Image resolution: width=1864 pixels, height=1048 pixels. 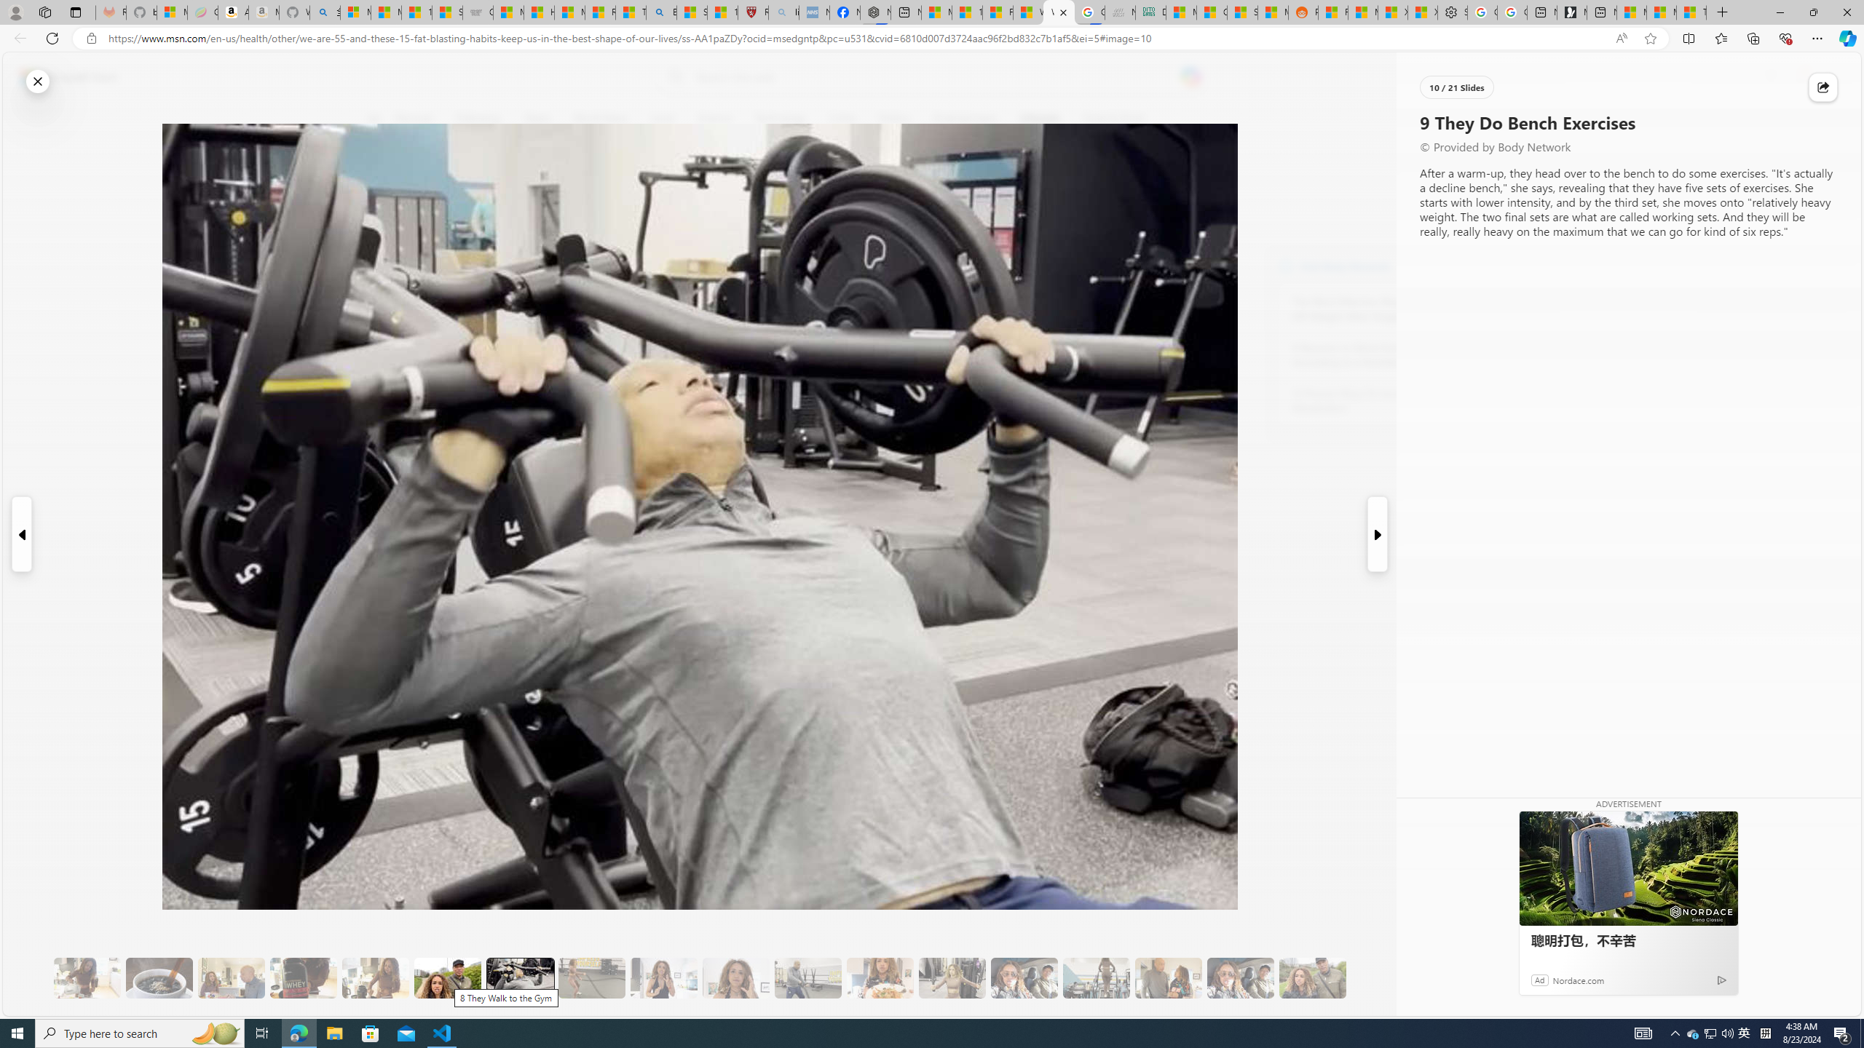 What do you see at coordinates (1450, 119) in the screenshot?
I see `Personalize` at bounding box center [1450, 119].